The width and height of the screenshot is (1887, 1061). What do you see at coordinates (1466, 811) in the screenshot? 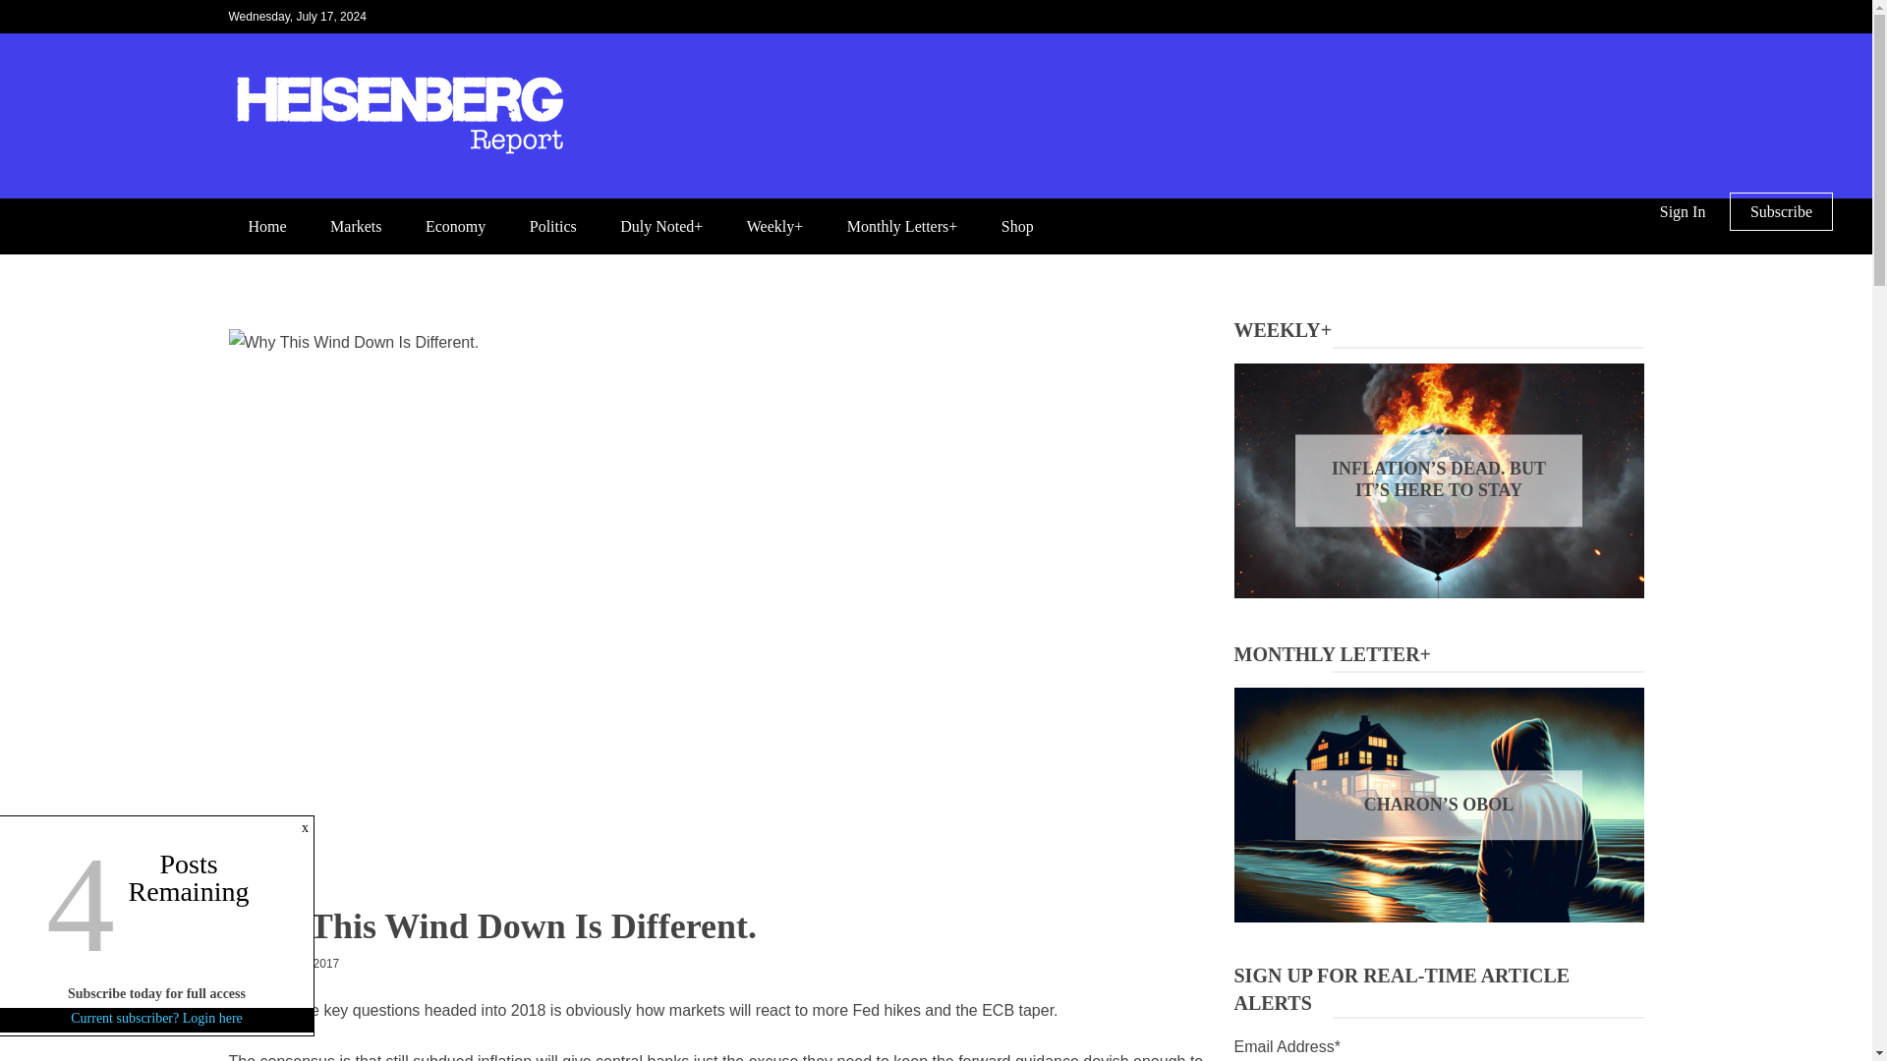
I see `Monthly Letter` at bounding box center [1466, 811].